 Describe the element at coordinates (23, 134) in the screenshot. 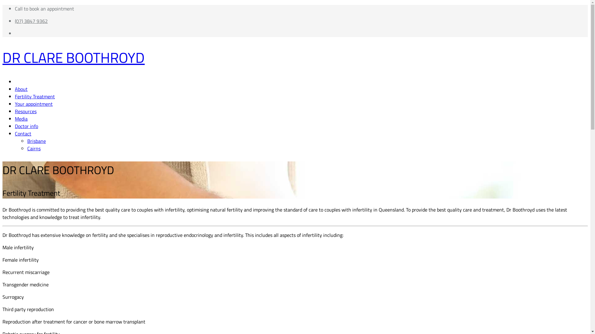

I see `Contact` at that location.